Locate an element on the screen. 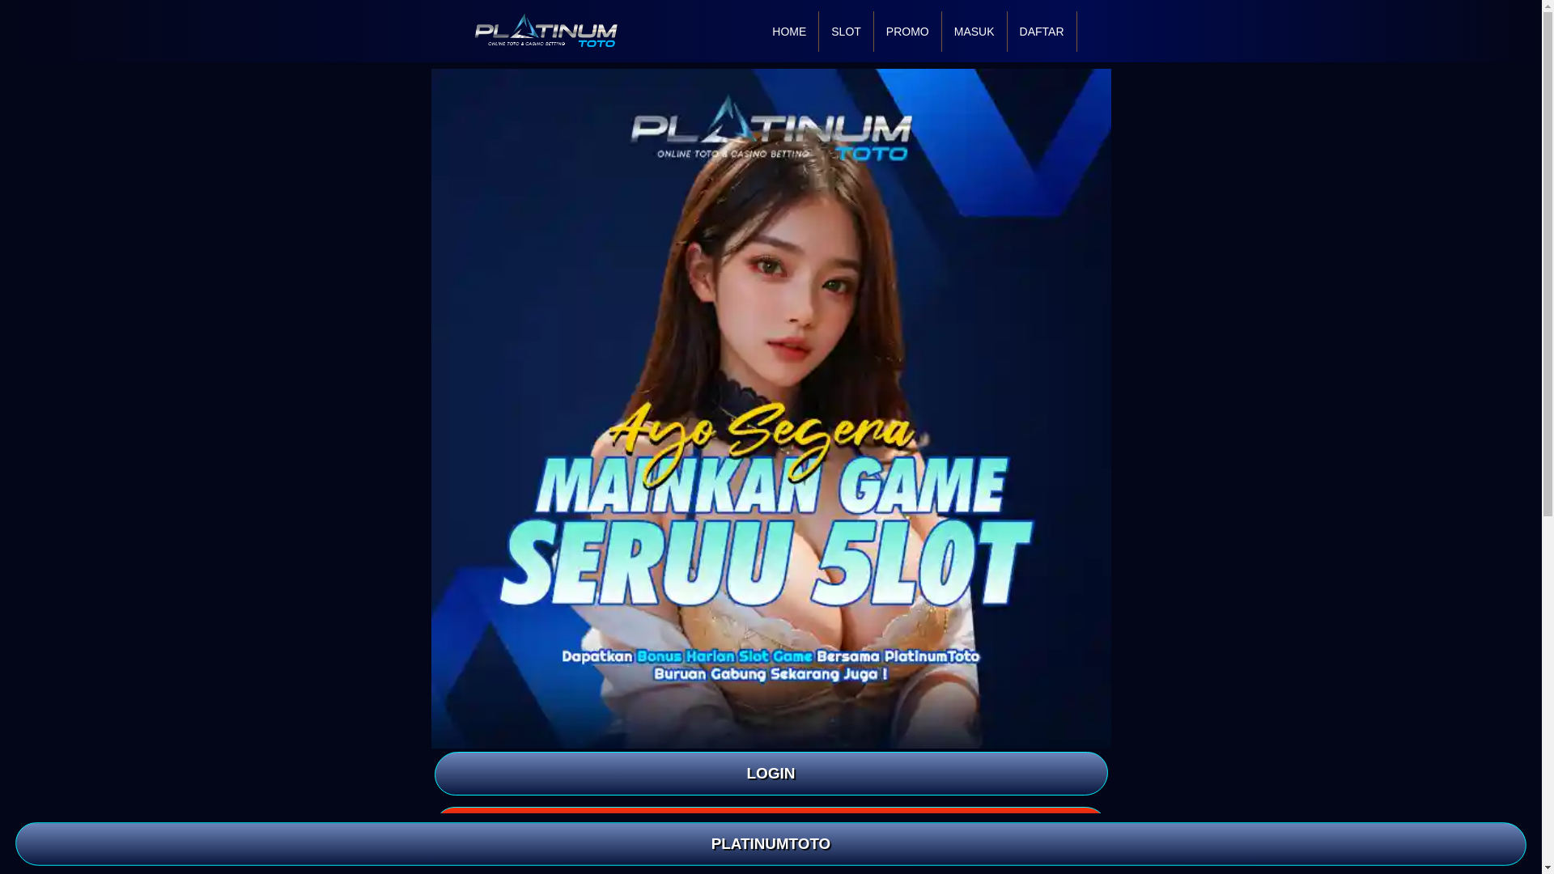  PROMO is located at coordinates (907, 31).